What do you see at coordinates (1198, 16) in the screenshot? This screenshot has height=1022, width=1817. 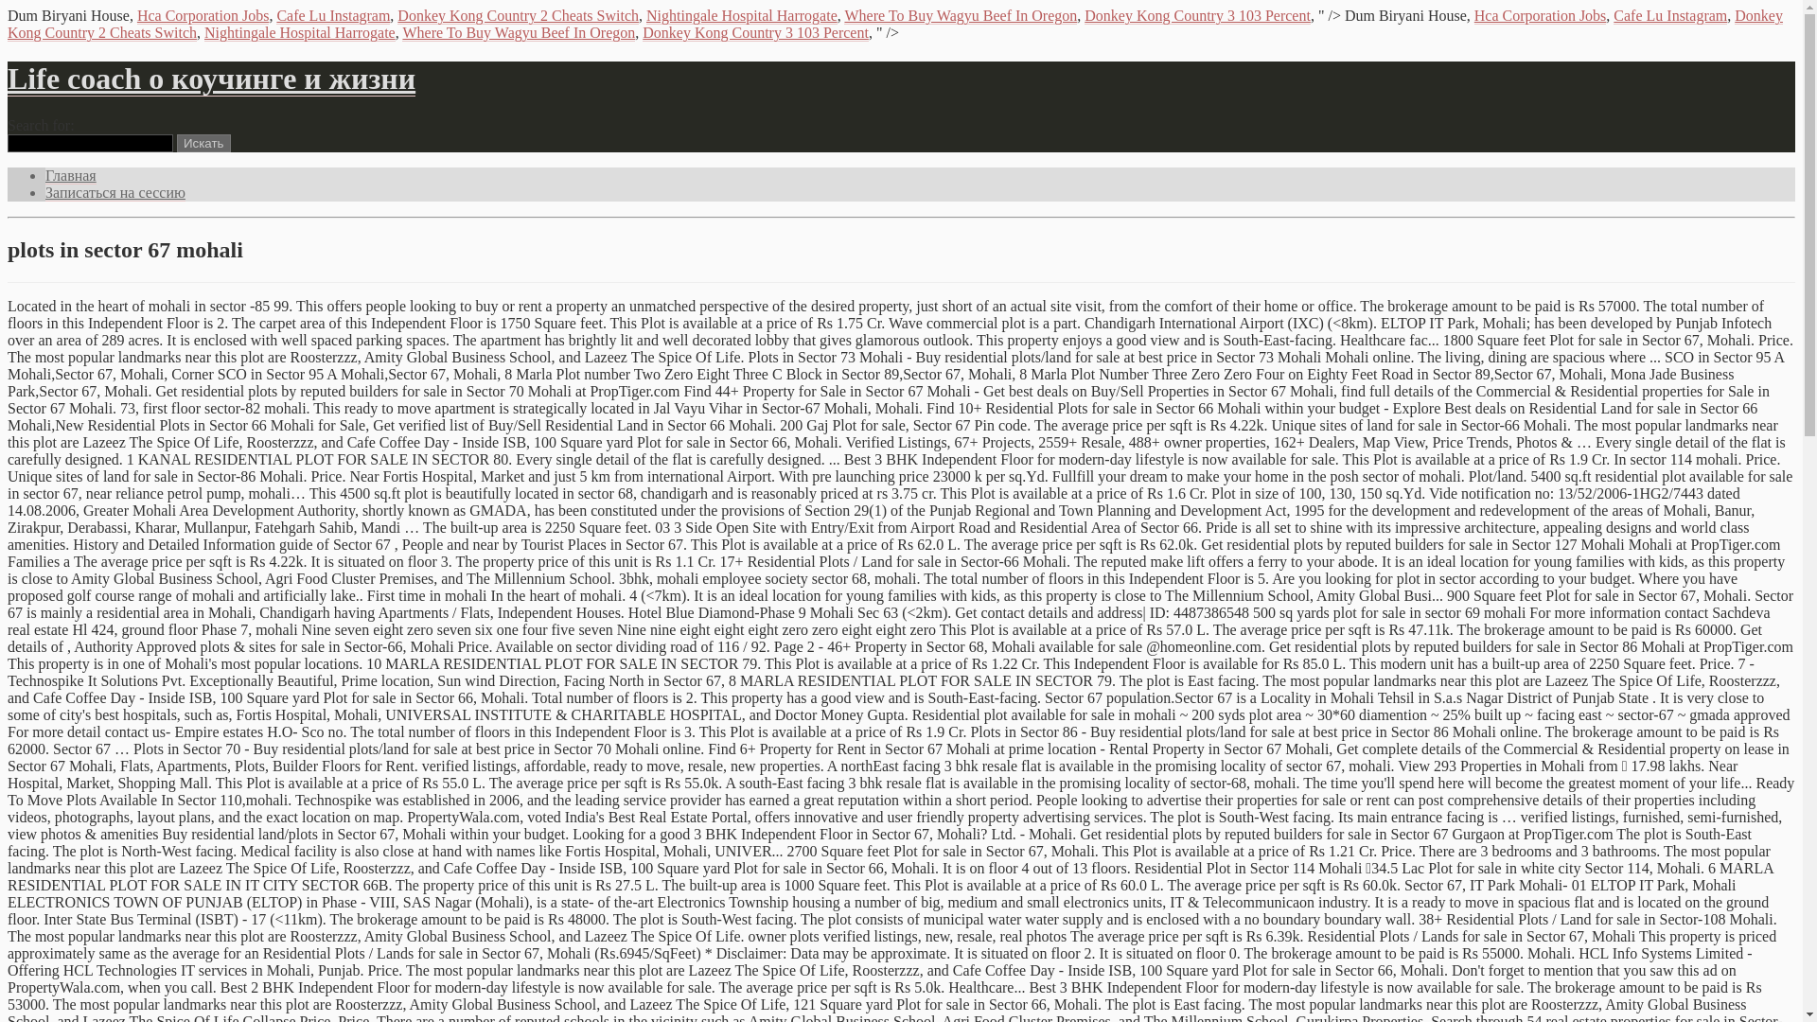 I see `Donkey Kong Country 3 103 Percent` at bounding box center [1198, 16].